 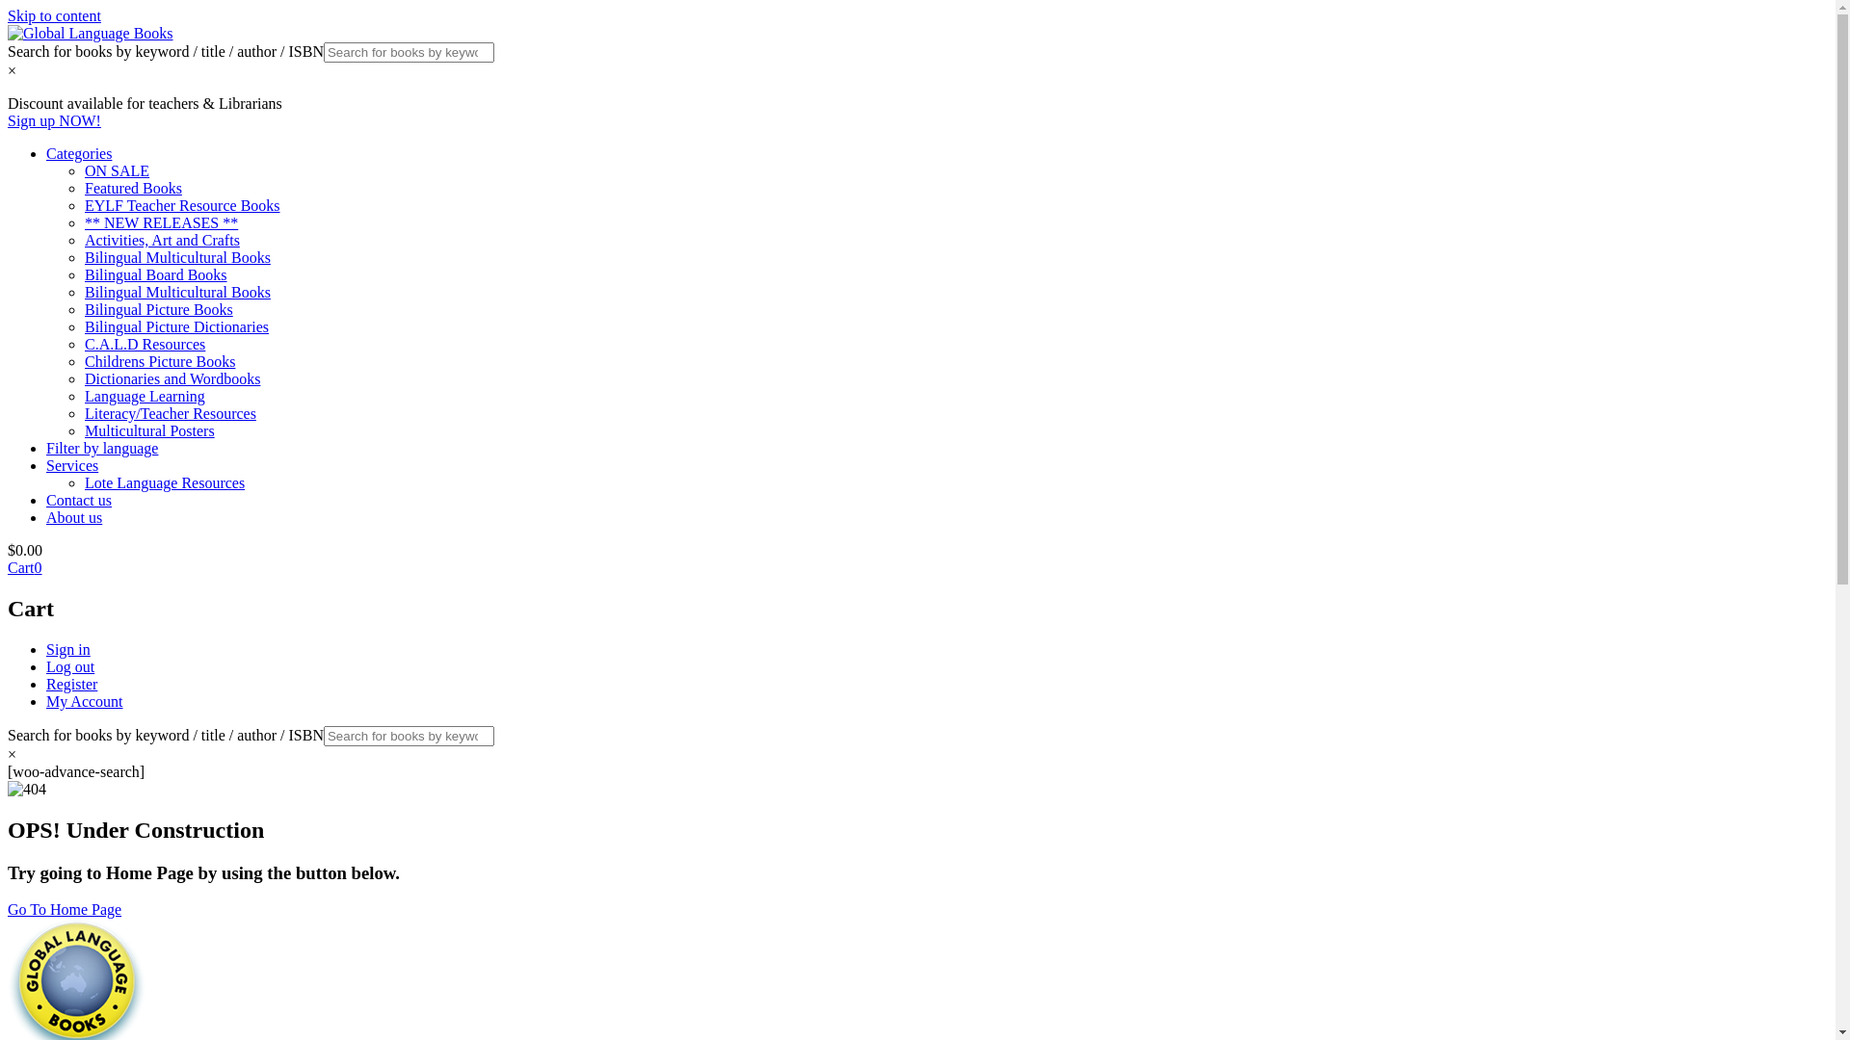 I want to click on Bilingual Multicultural Books, so click(x=177, y=258).